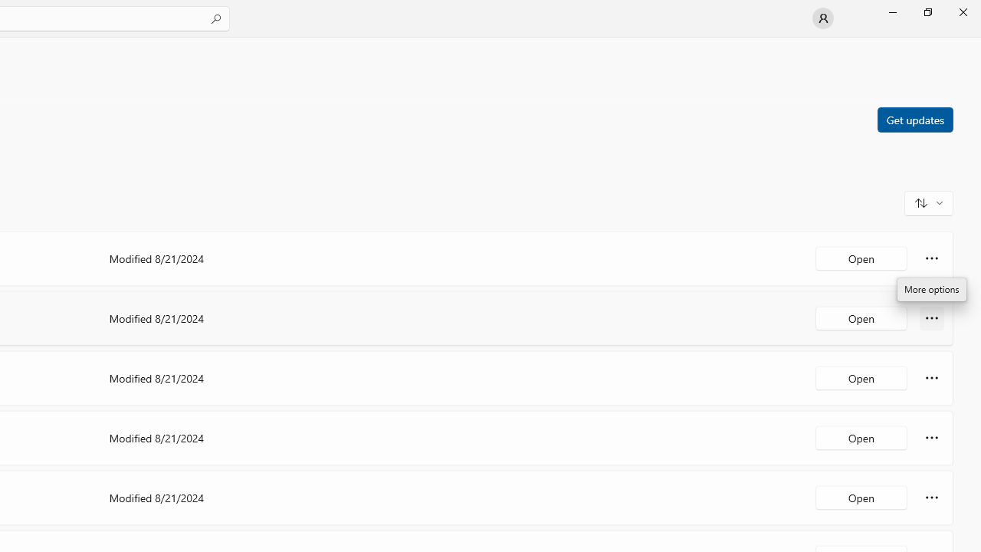  Describe the element at coordinates (932, 497) in the screenshot. I see `More options` at that location.